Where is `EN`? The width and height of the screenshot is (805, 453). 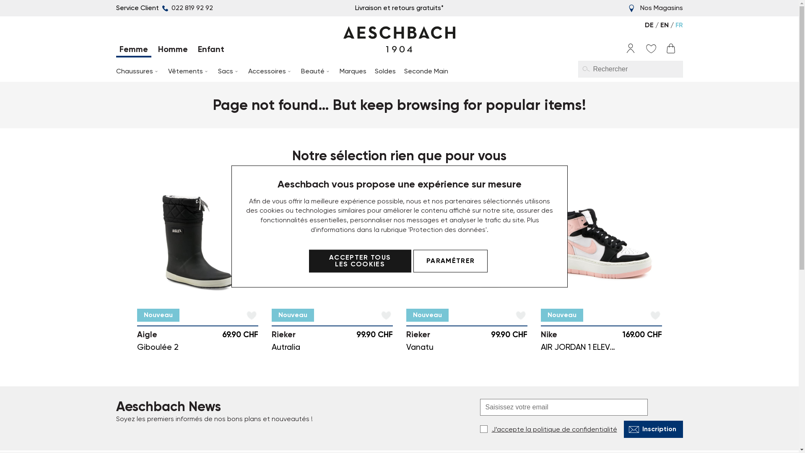
EN is located at coordinates (665, 25).